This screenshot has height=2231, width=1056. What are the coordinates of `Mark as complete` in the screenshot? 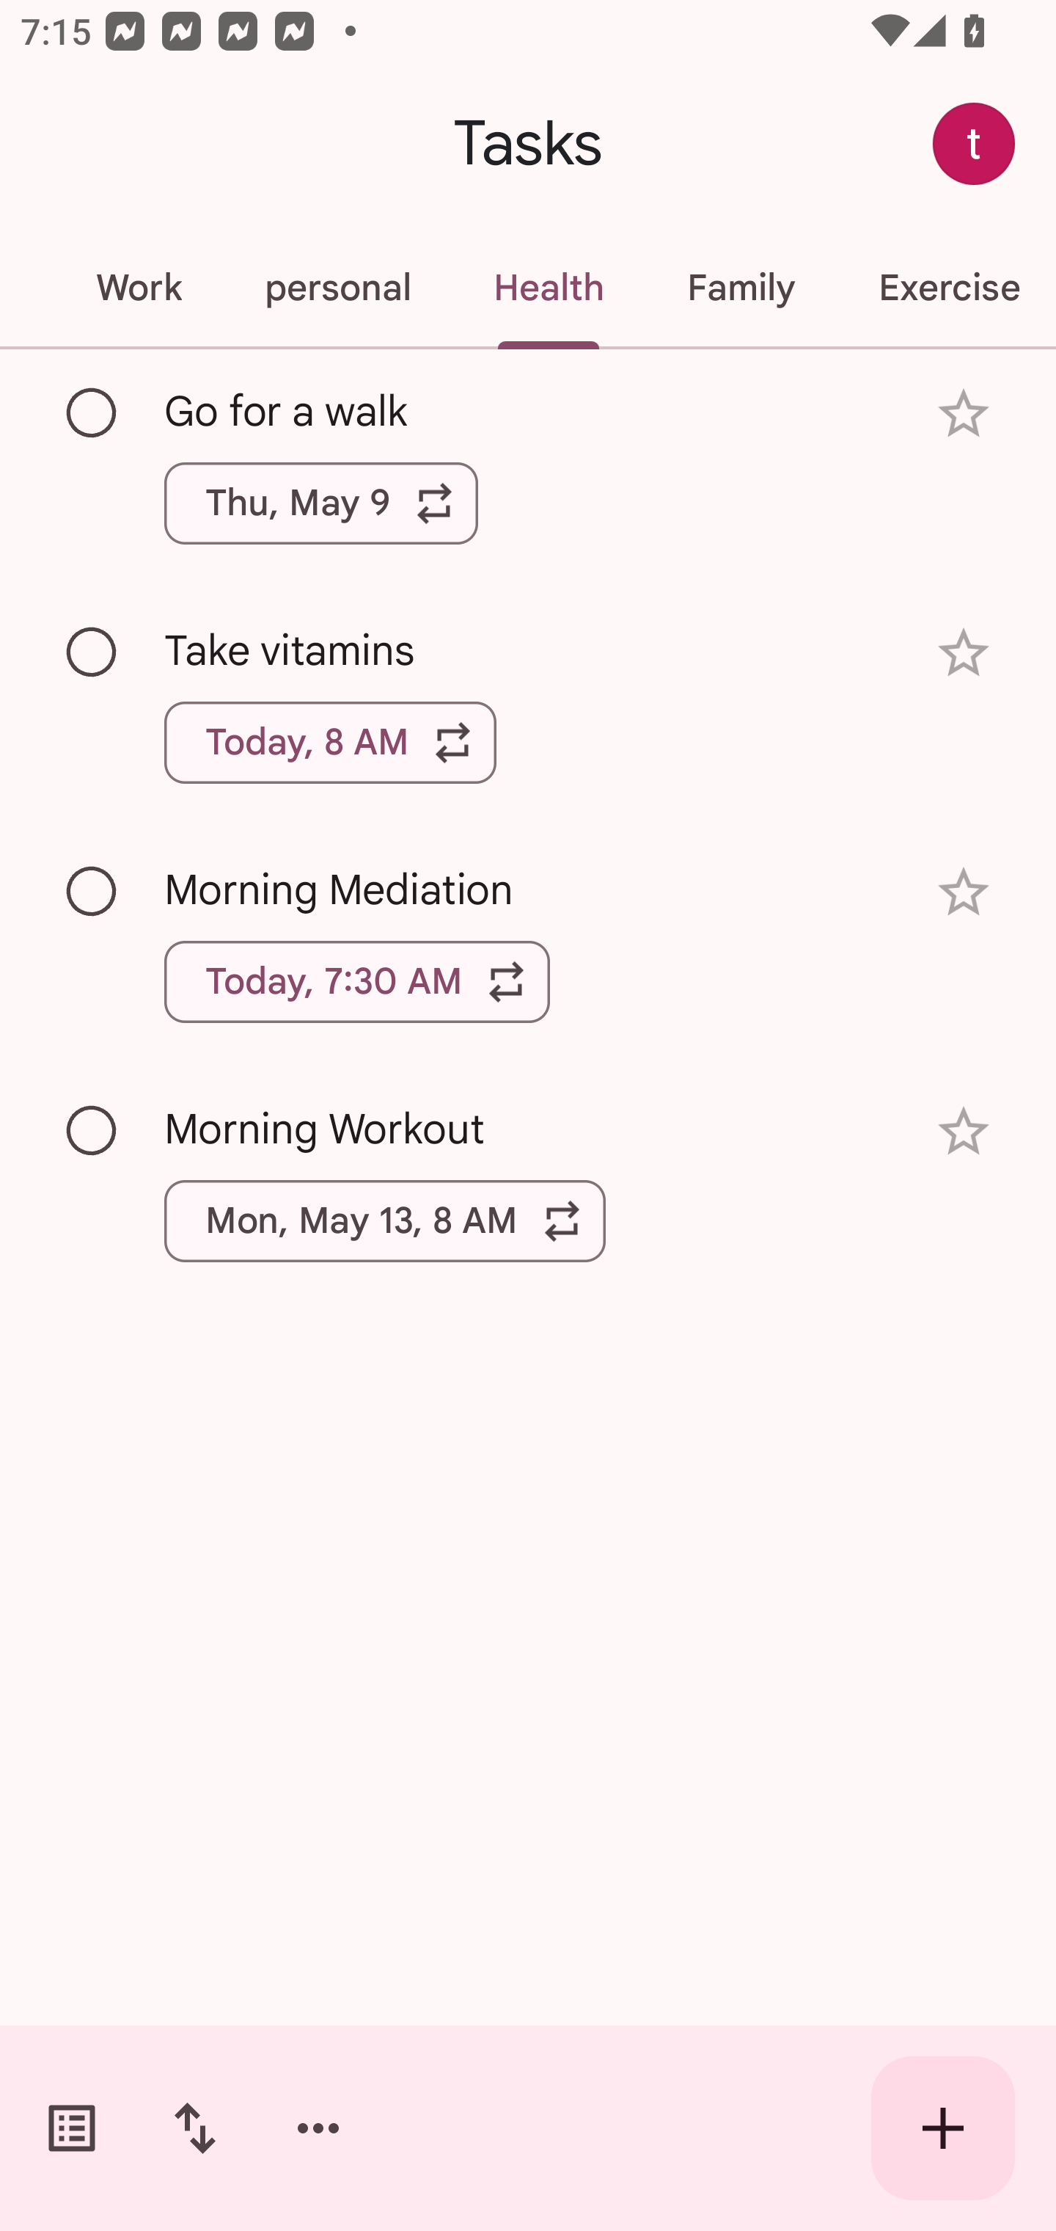 It's located at (92, 1130).